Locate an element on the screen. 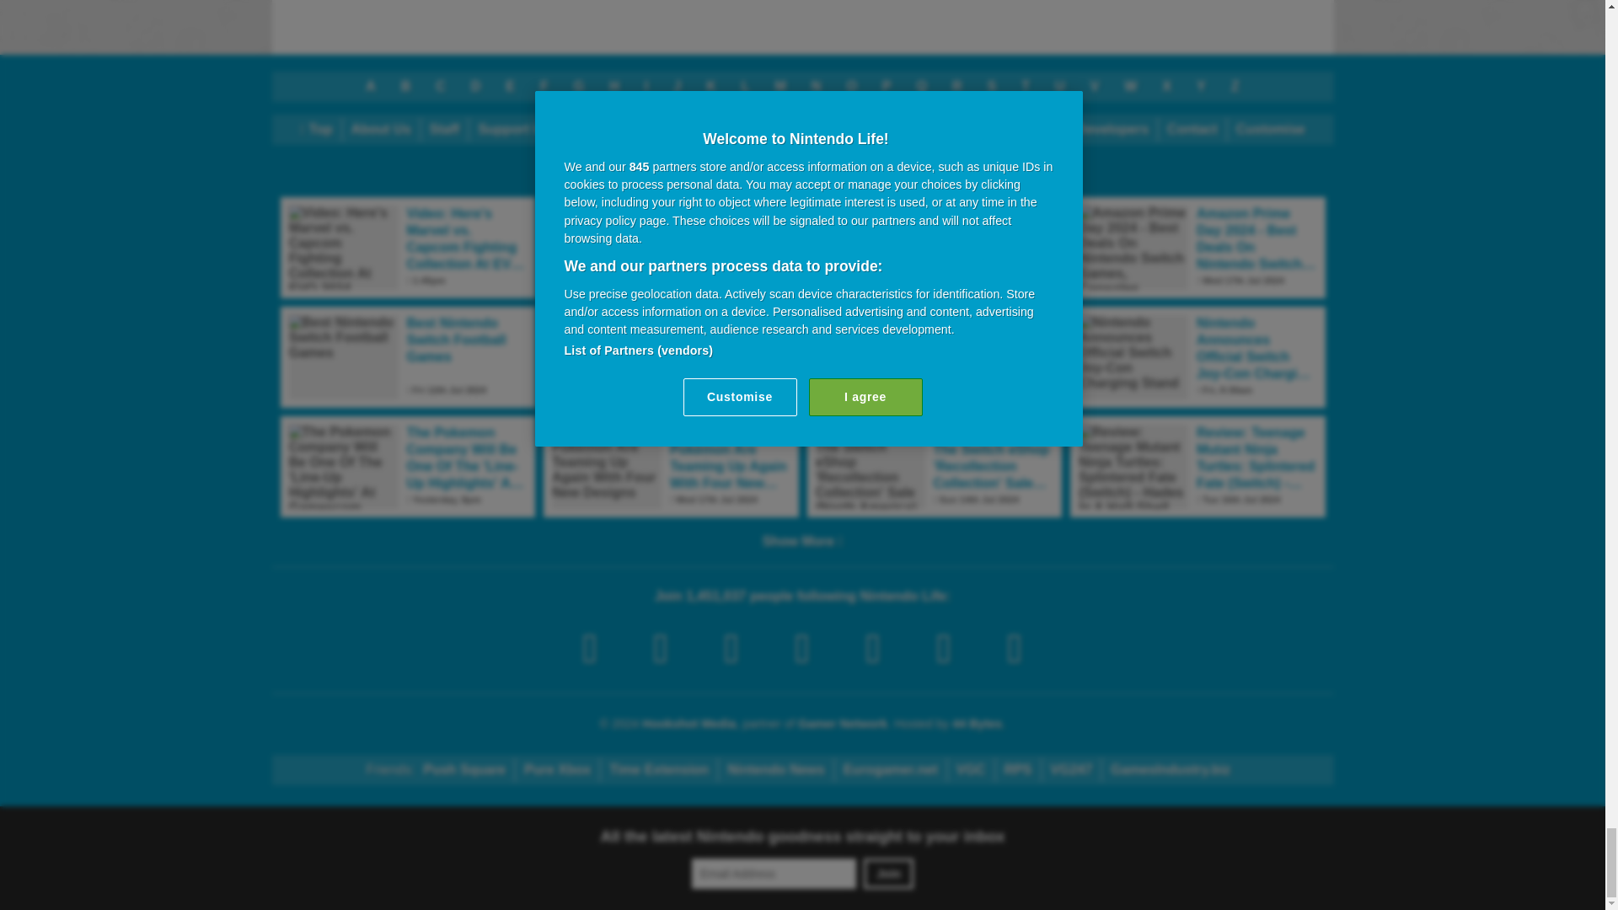  Join is located at coordinates (888, 874).